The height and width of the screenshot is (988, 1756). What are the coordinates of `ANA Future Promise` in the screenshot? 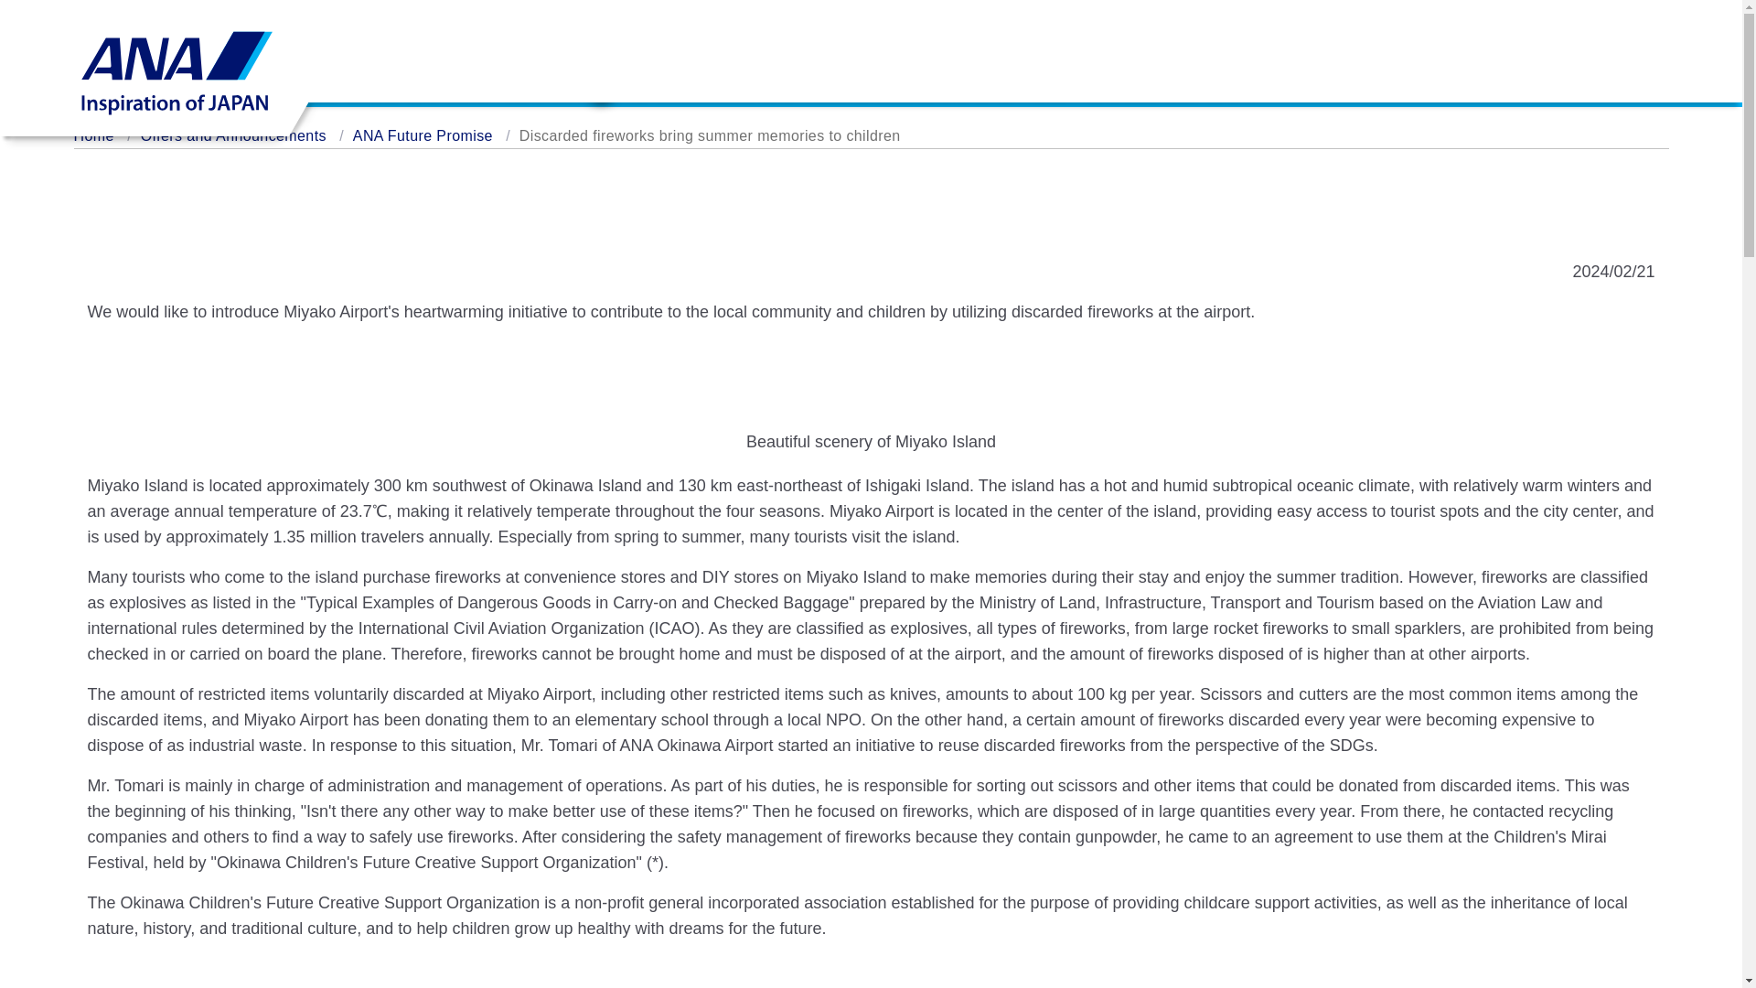 It's located at (423, 135).